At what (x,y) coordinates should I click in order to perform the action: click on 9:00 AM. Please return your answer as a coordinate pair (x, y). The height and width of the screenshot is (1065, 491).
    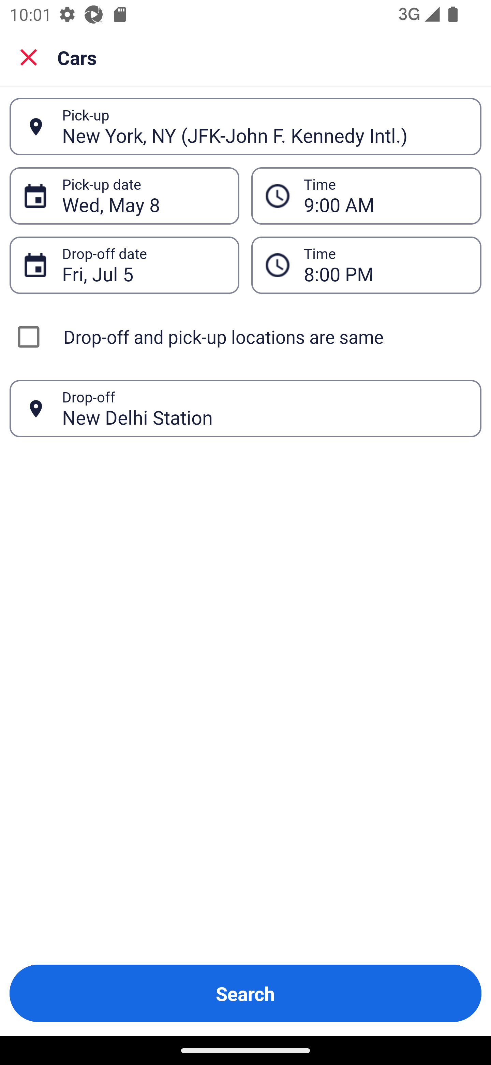
    Looking at the image, I should click on (385, 196).